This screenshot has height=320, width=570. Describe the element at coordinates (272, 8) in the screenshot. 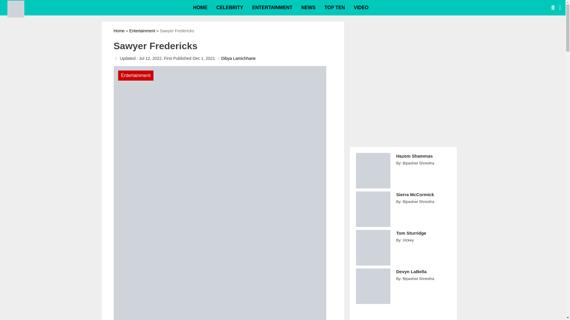

I see `ENTERTAINMENT` at that location.